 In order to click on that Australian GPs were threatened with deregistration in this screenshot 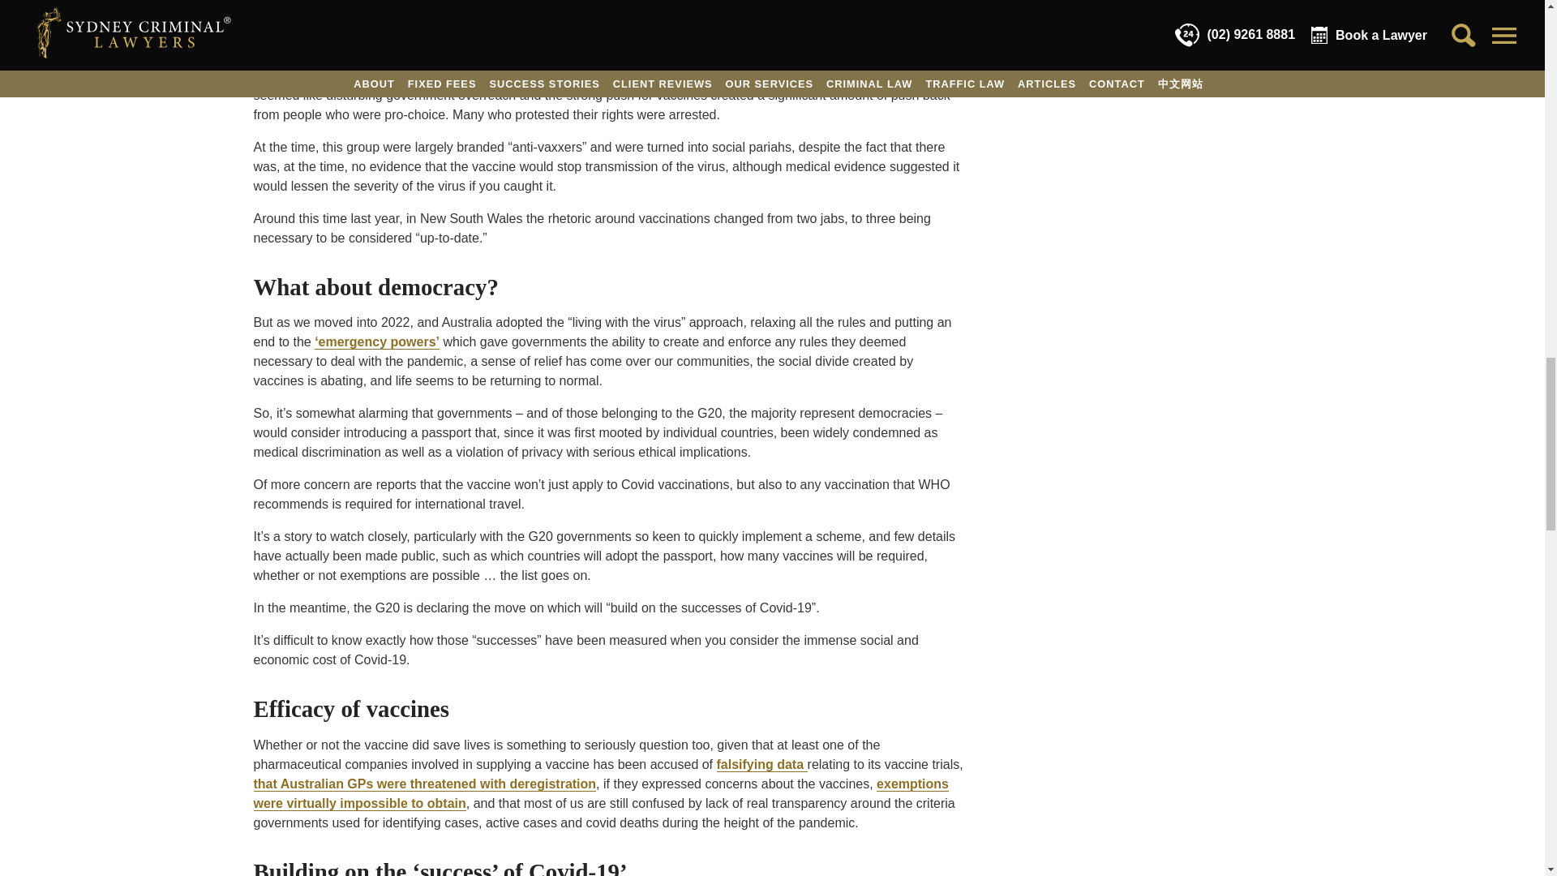, I will do `click(424, 784)`.